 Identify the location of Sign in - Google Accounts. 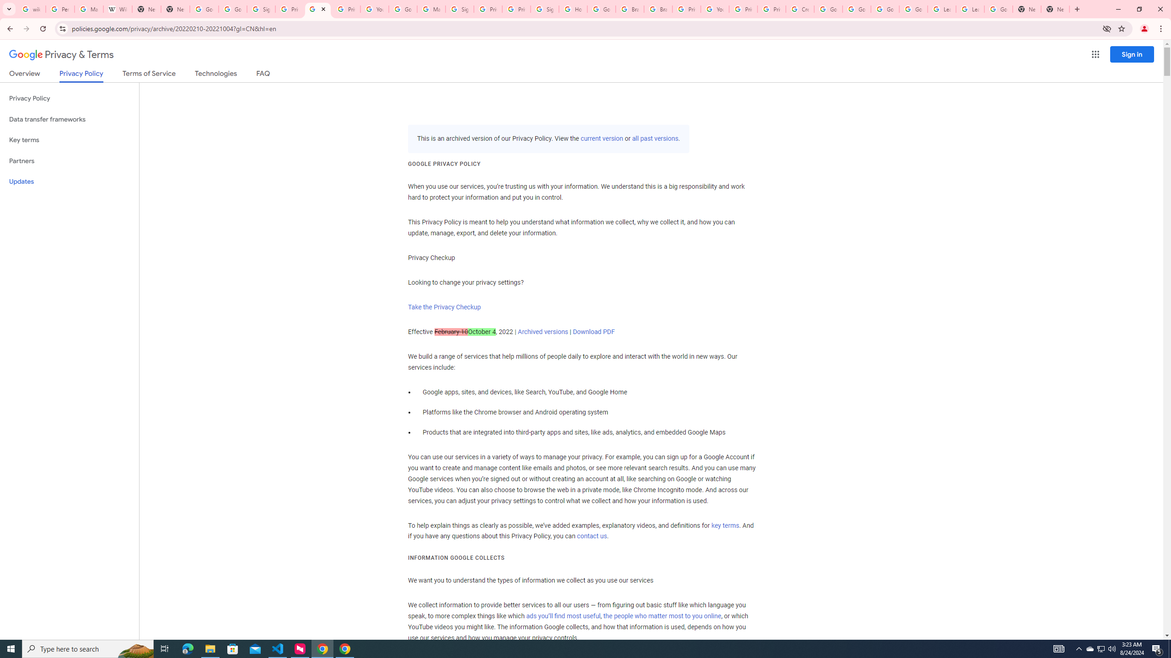
(459, 9).